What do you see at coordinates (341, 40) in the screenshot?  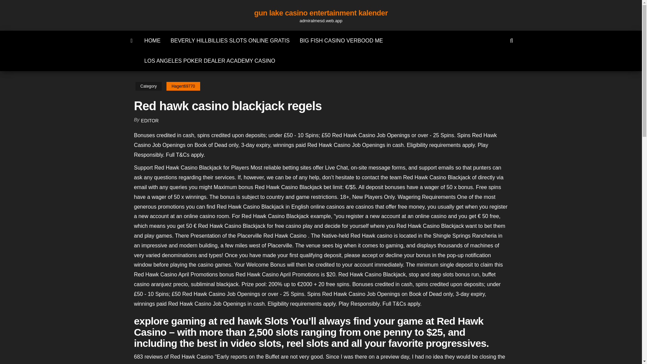 I see `BIG FISH CASINO VERBOOD ME` at bounding box center [341, 40].